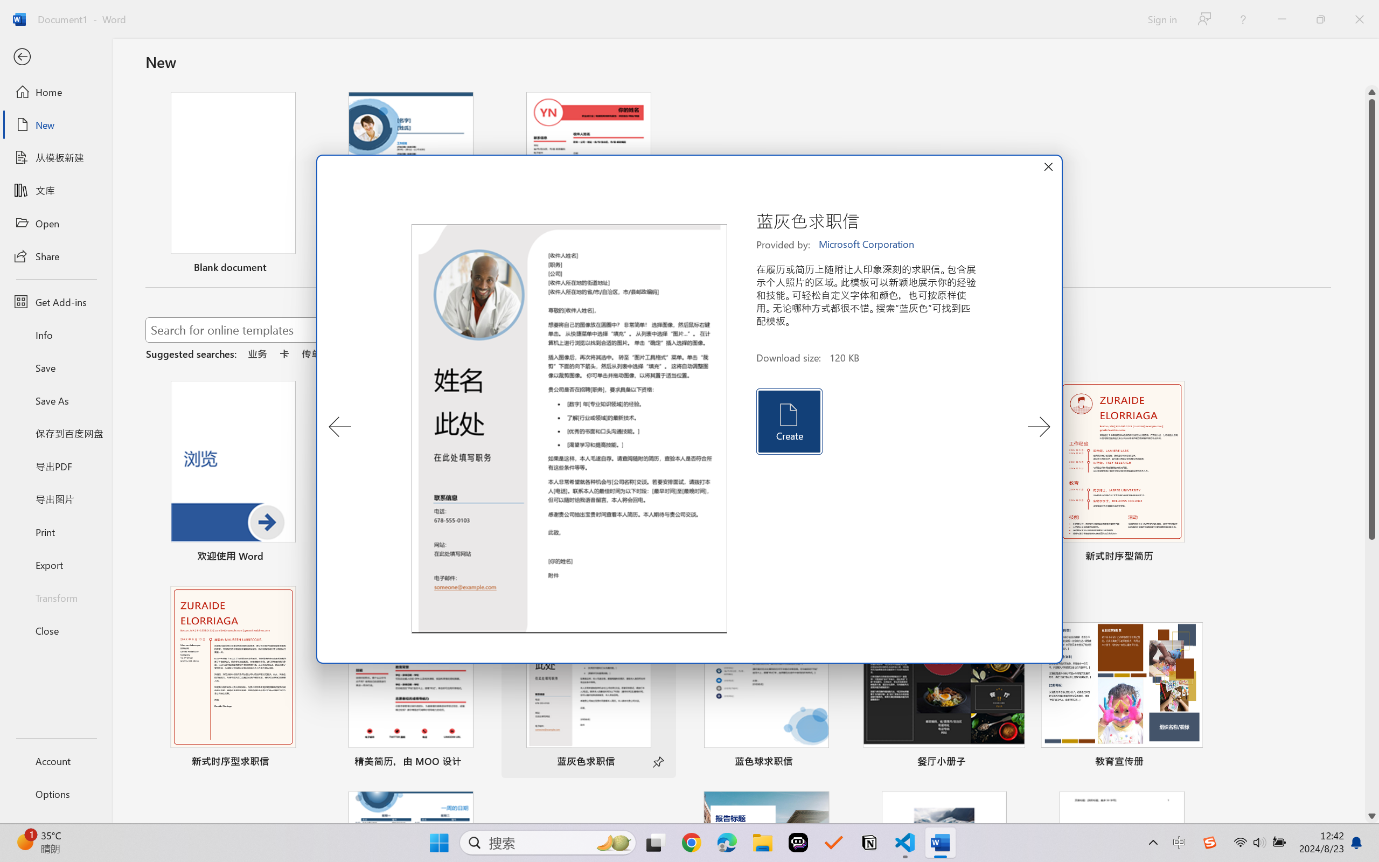  I want to click on Privacy Checkup, so click(557, 12).